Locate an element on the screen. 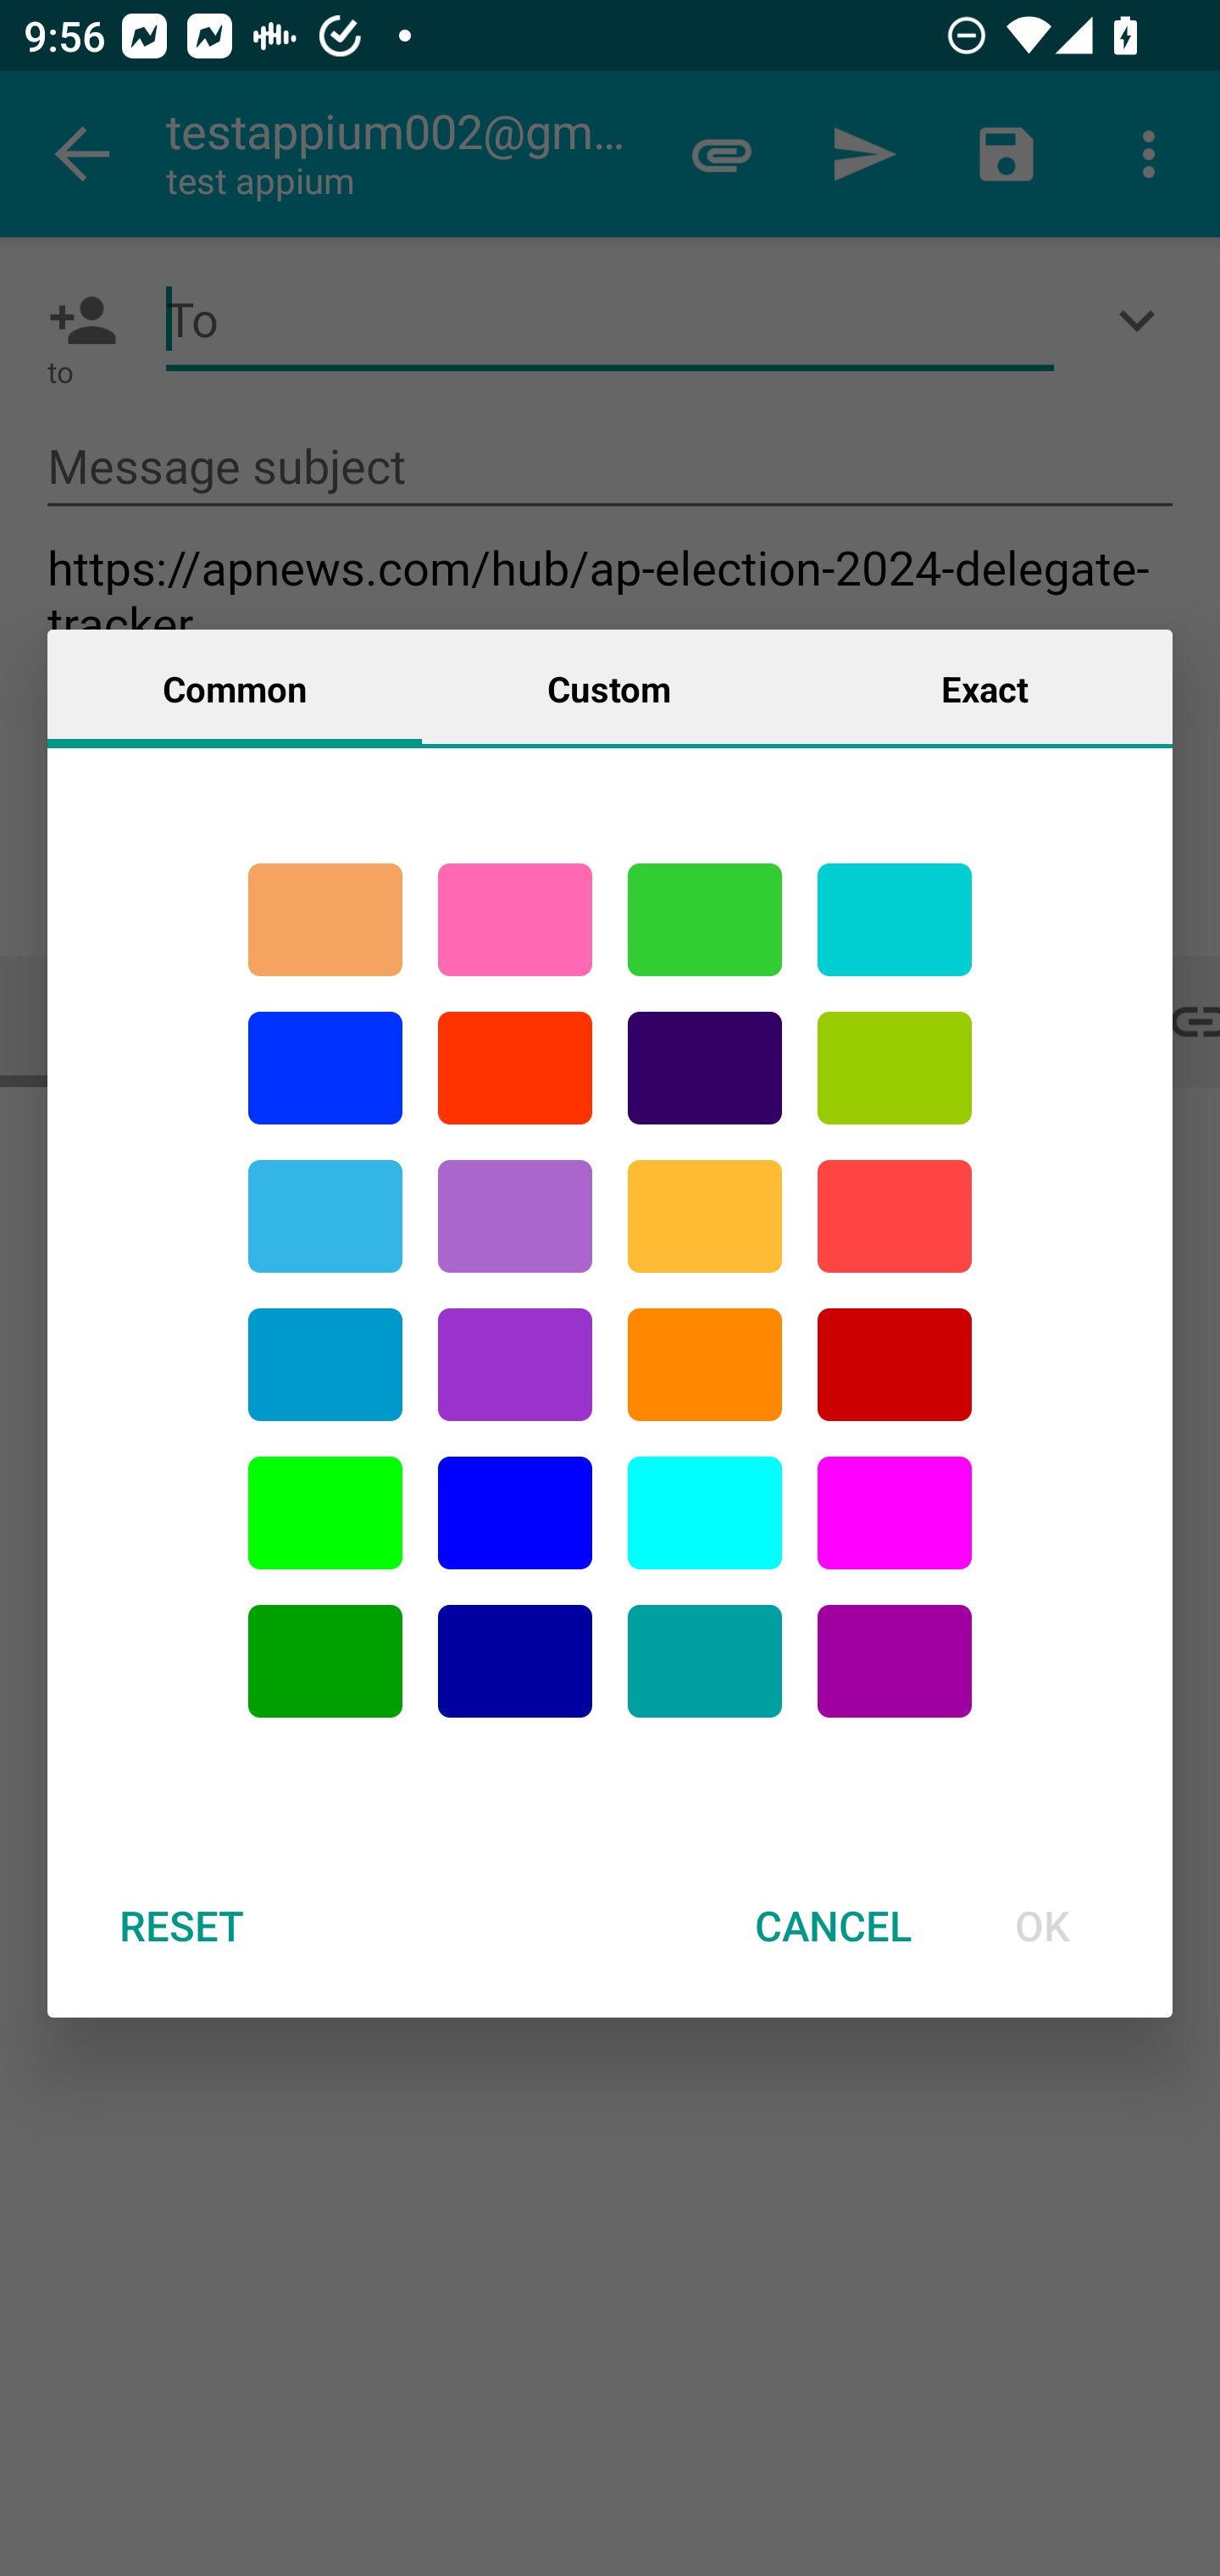  Purple is located at coordinates (895, 1661).